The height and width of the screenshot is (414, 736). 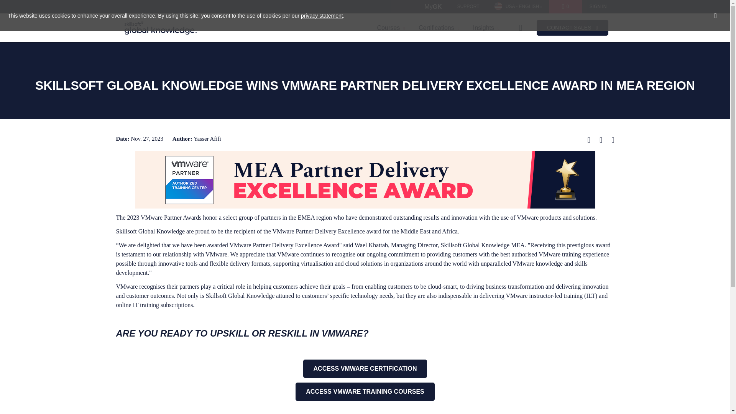 What do you see at coordinates (598, 7) in the screenshot?
I see `SIGN IN` at bounding box center [598, 7].